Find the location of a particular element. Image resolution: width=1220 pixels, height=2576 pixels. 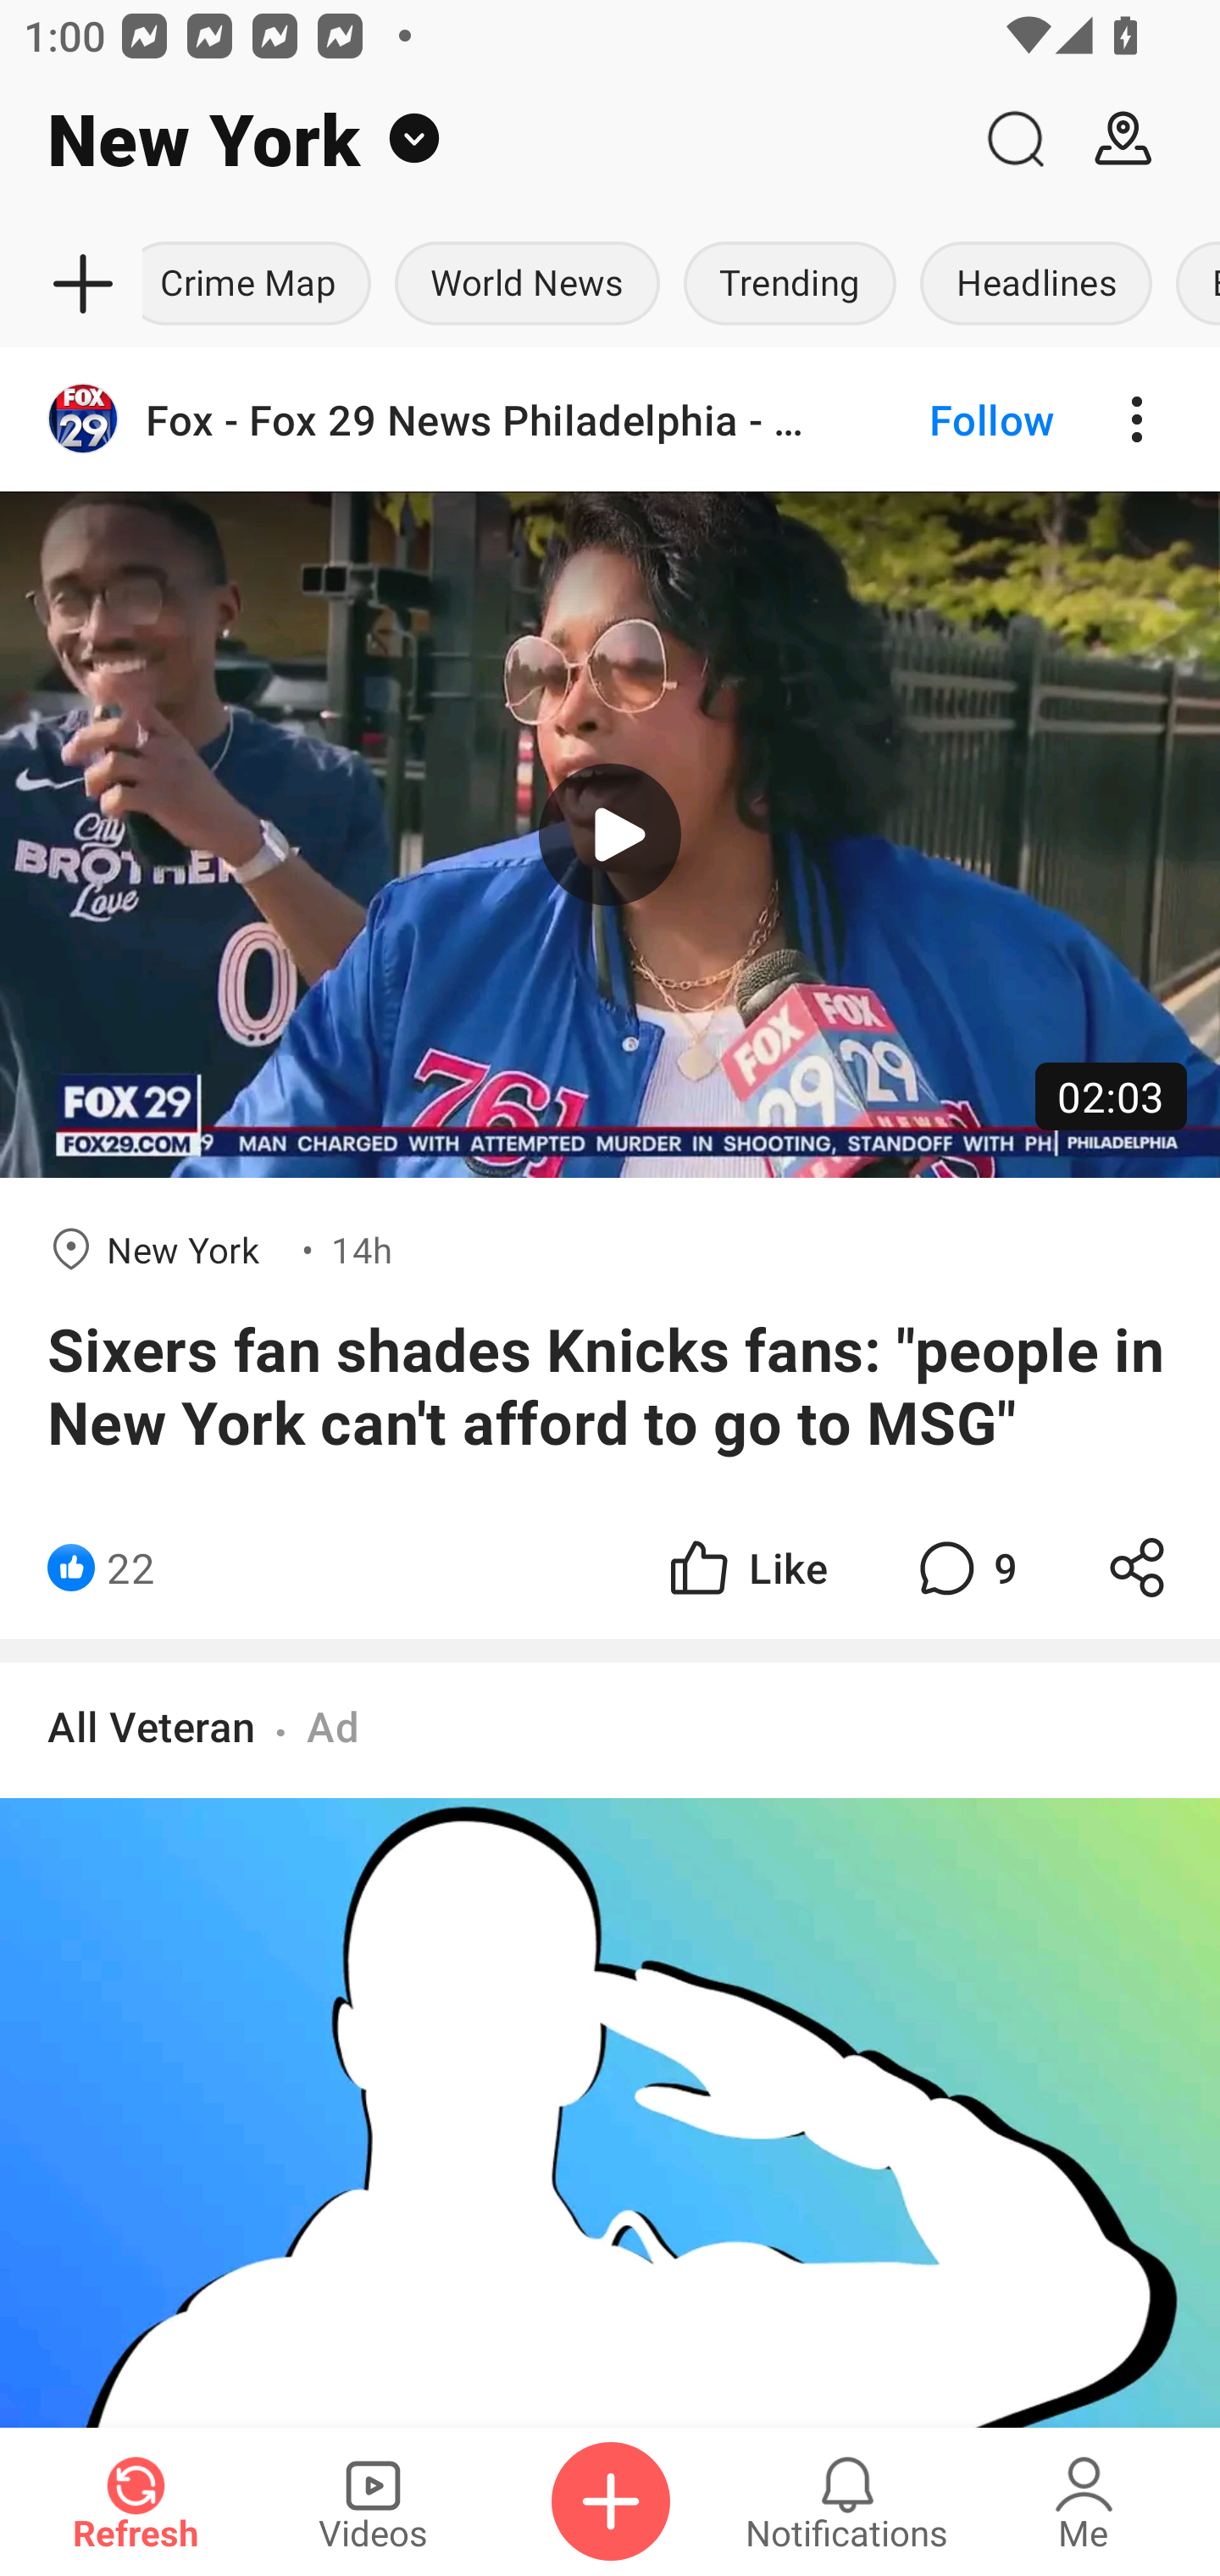

Me is located at coordinates (1084, 2501).